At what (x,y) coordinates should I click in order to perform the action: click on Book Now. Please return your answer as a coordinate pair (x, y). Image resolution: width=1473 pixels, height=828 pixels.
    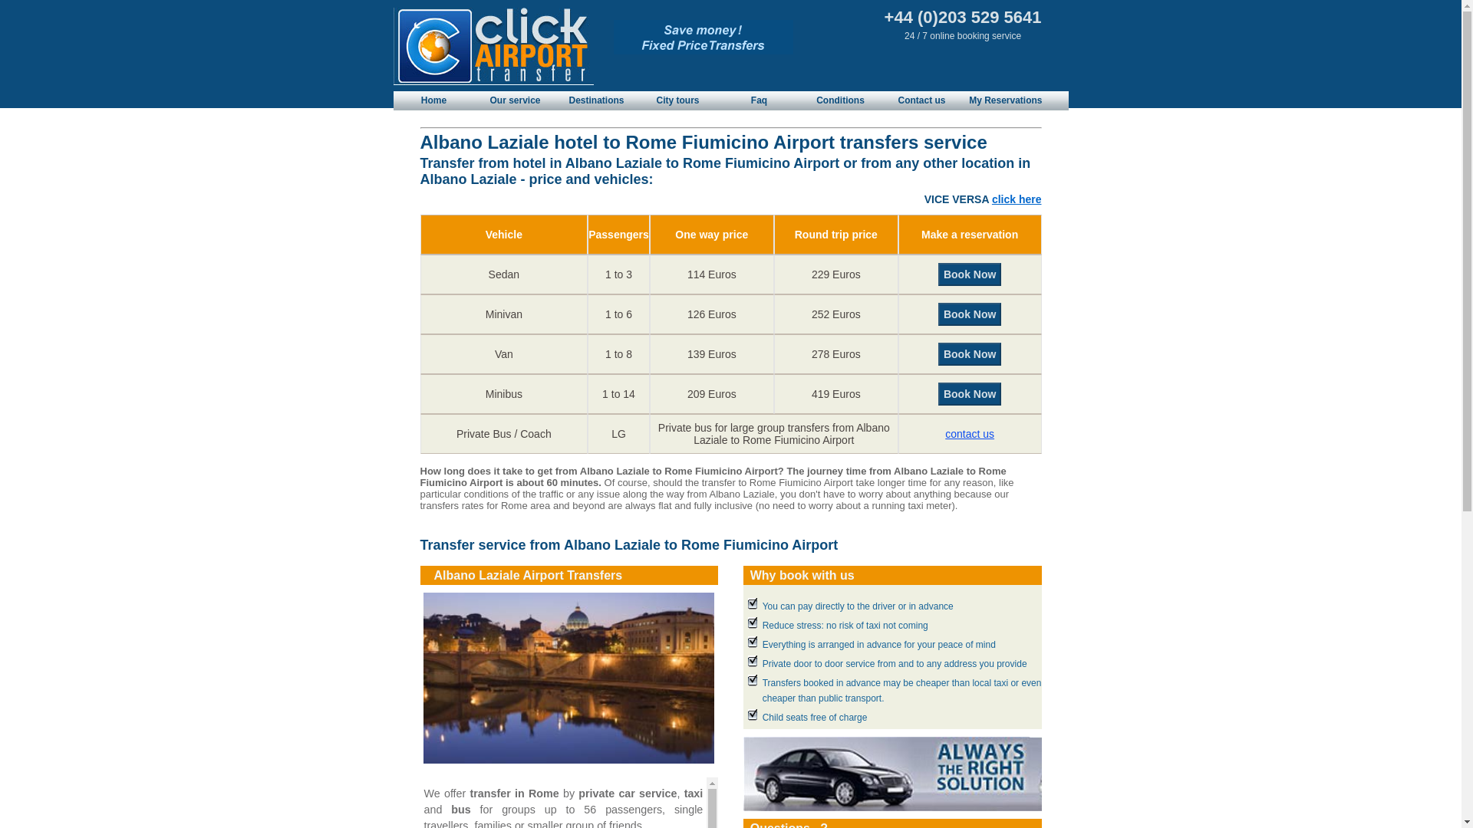
    Looking at the image, I should click on (970, 394).